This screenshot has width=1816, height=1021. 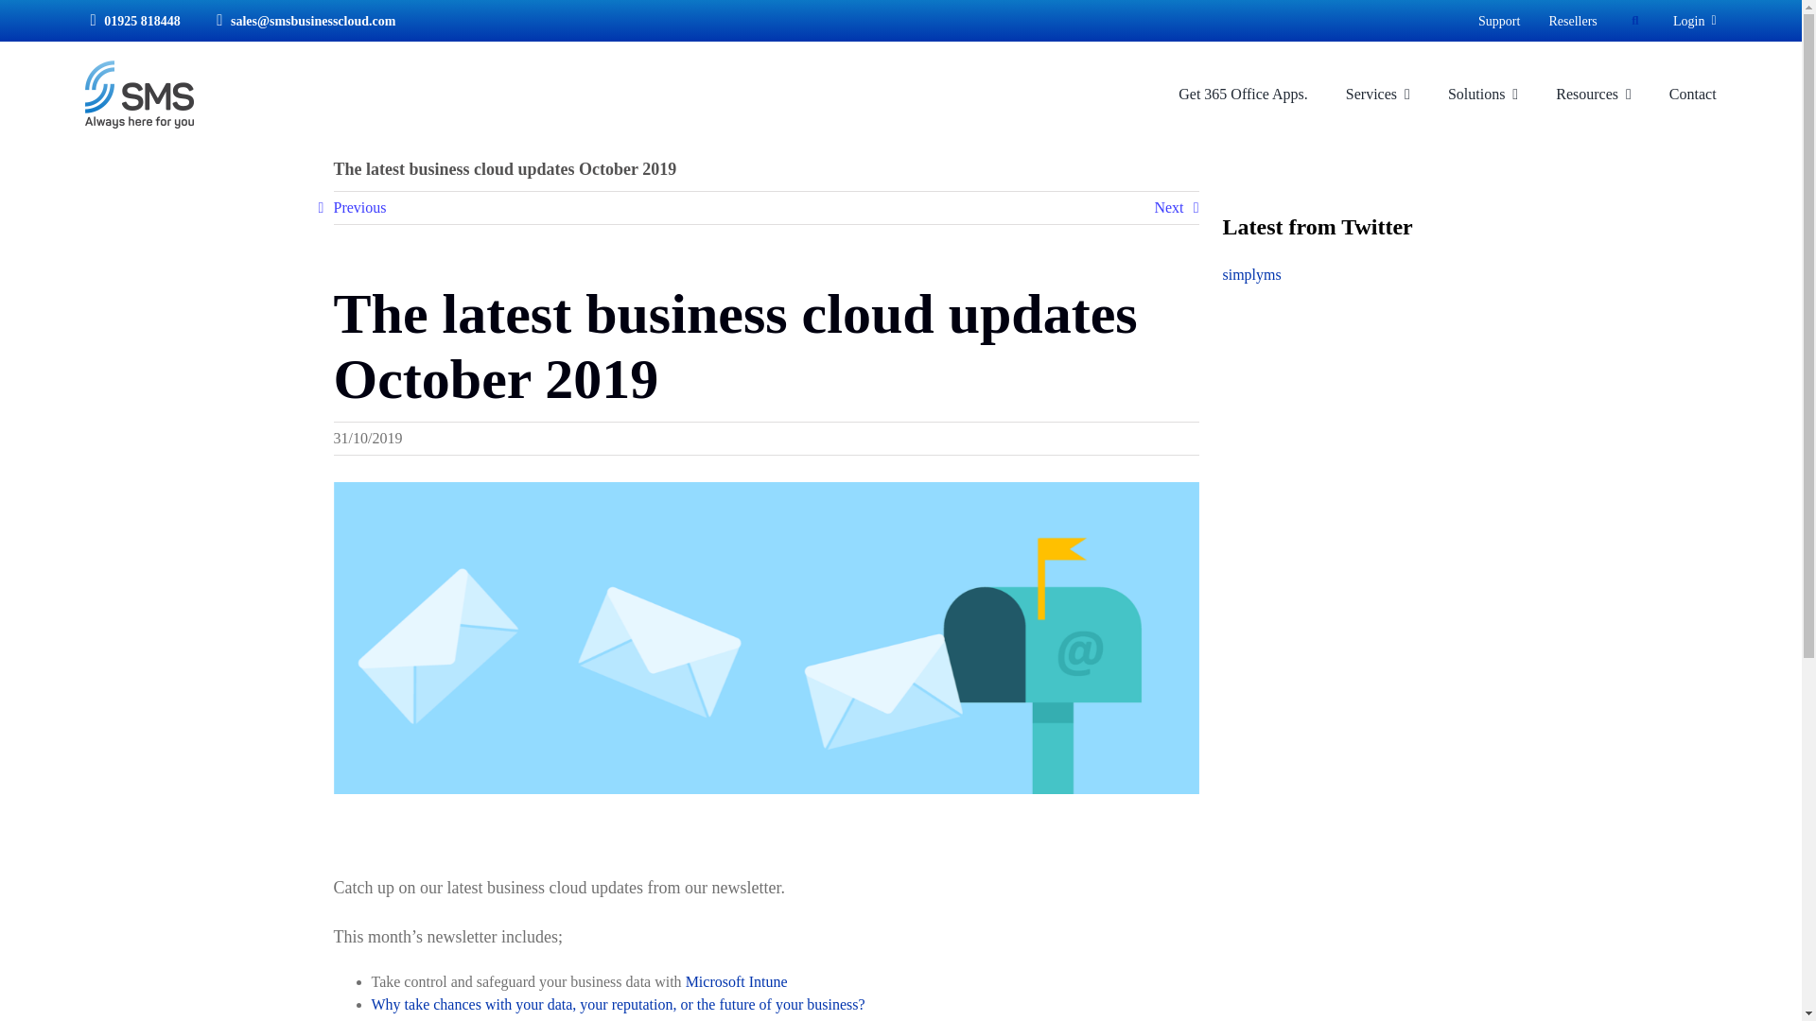 What do you see at coordinates (1498, 20) in the screenshot?
I see `Support` at bounding box center [1498, 20].